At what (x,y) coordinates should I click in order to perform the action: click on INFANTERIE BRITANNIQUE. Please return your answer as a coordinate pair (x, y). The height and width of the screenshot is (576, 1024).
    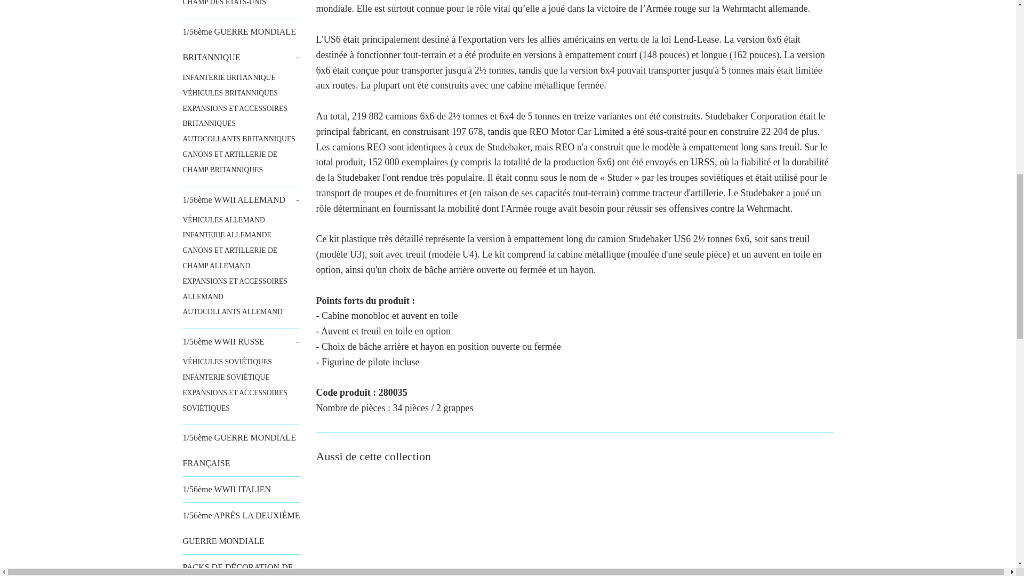
    Looking at the image, I should click on (241, 78).